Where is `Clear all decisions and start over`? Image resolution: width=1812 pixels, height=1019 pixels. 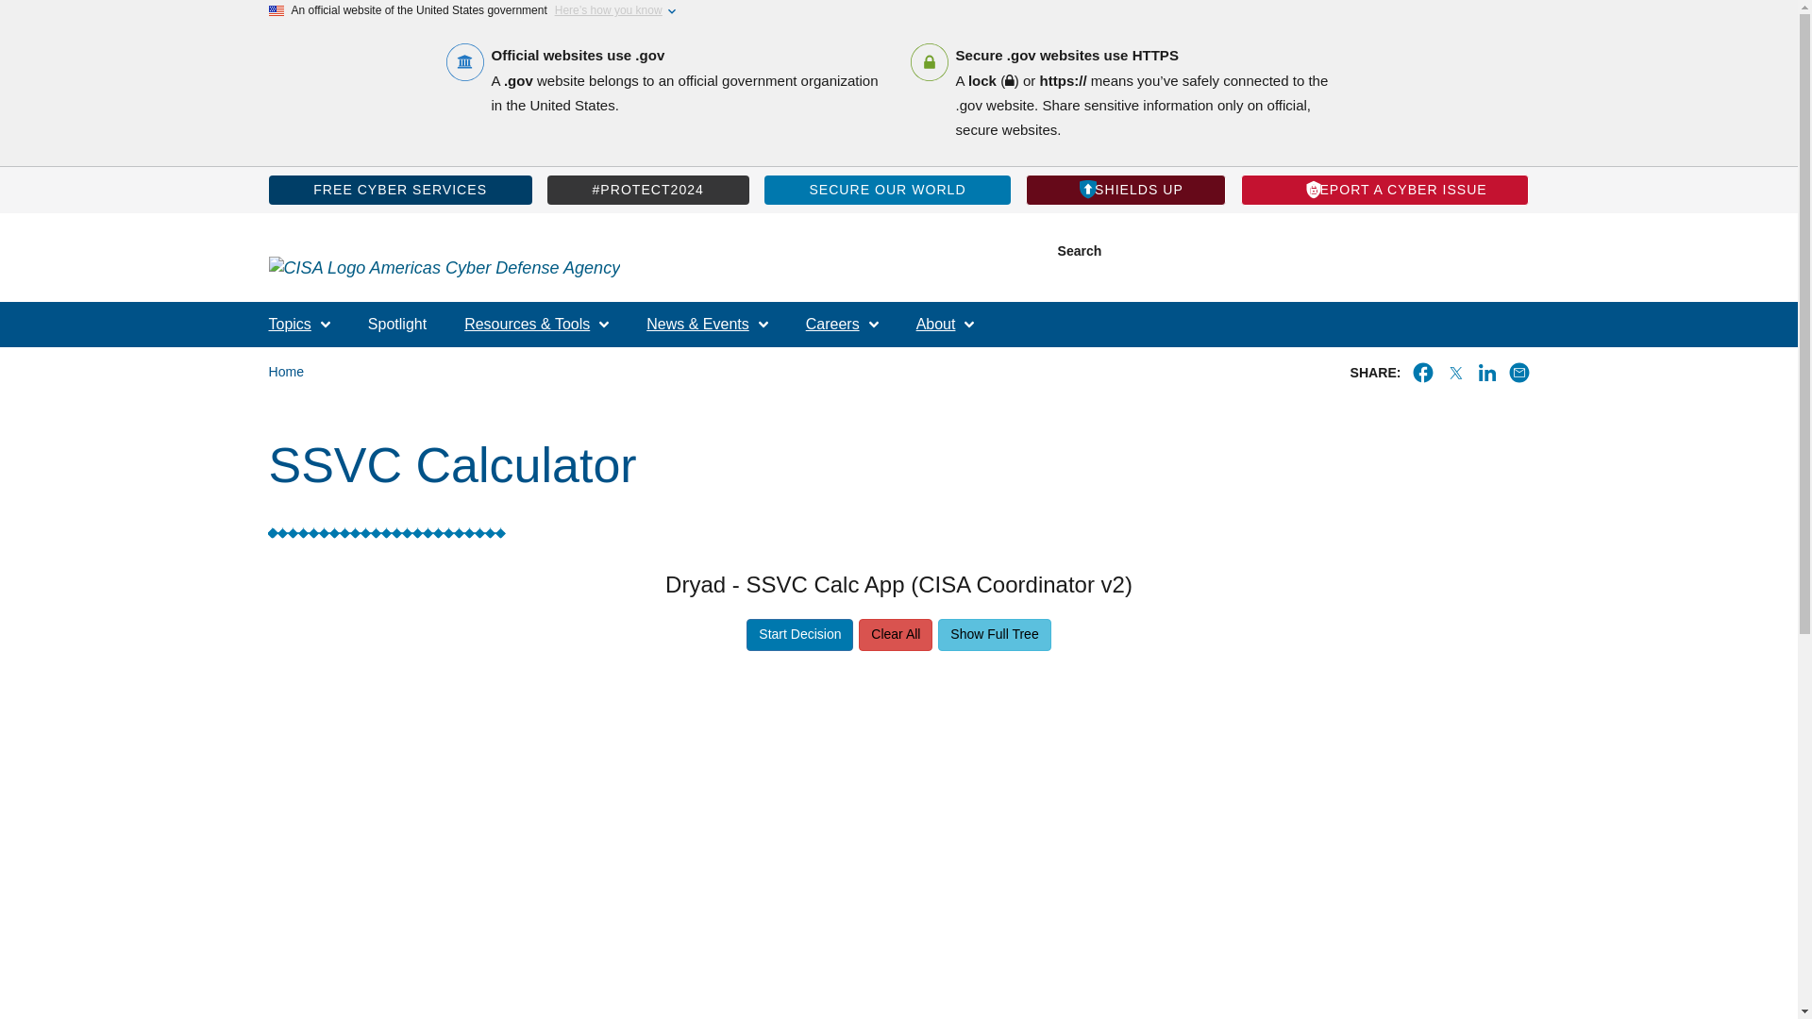
Clear all decisions and start over is located at coordinates (896, 634).